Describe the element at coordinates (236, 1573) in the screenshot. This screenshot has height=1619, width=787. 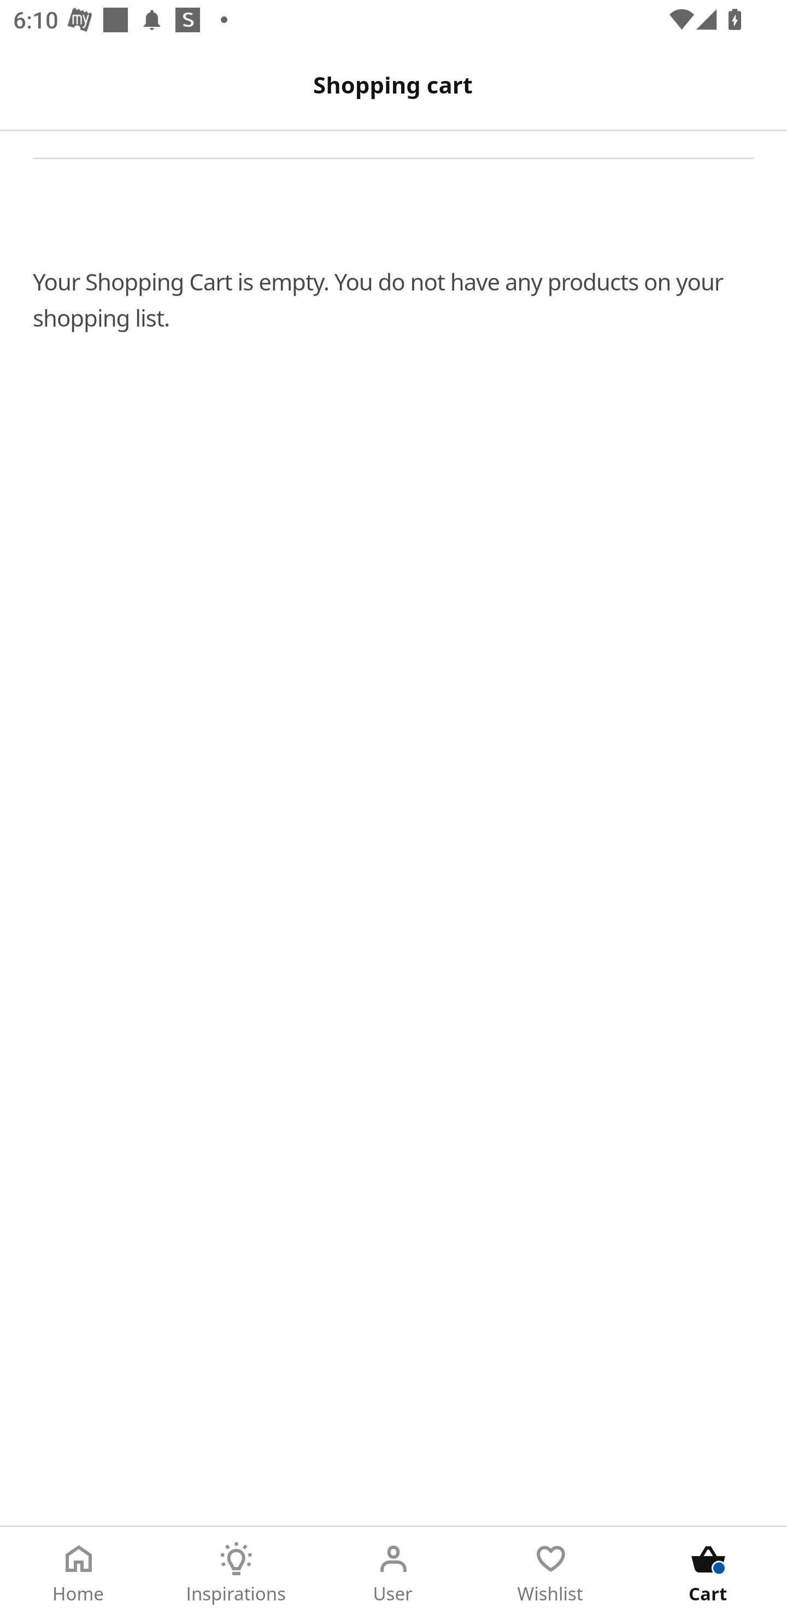
I see `Inspirations
Tab 2 of 5` at that location.